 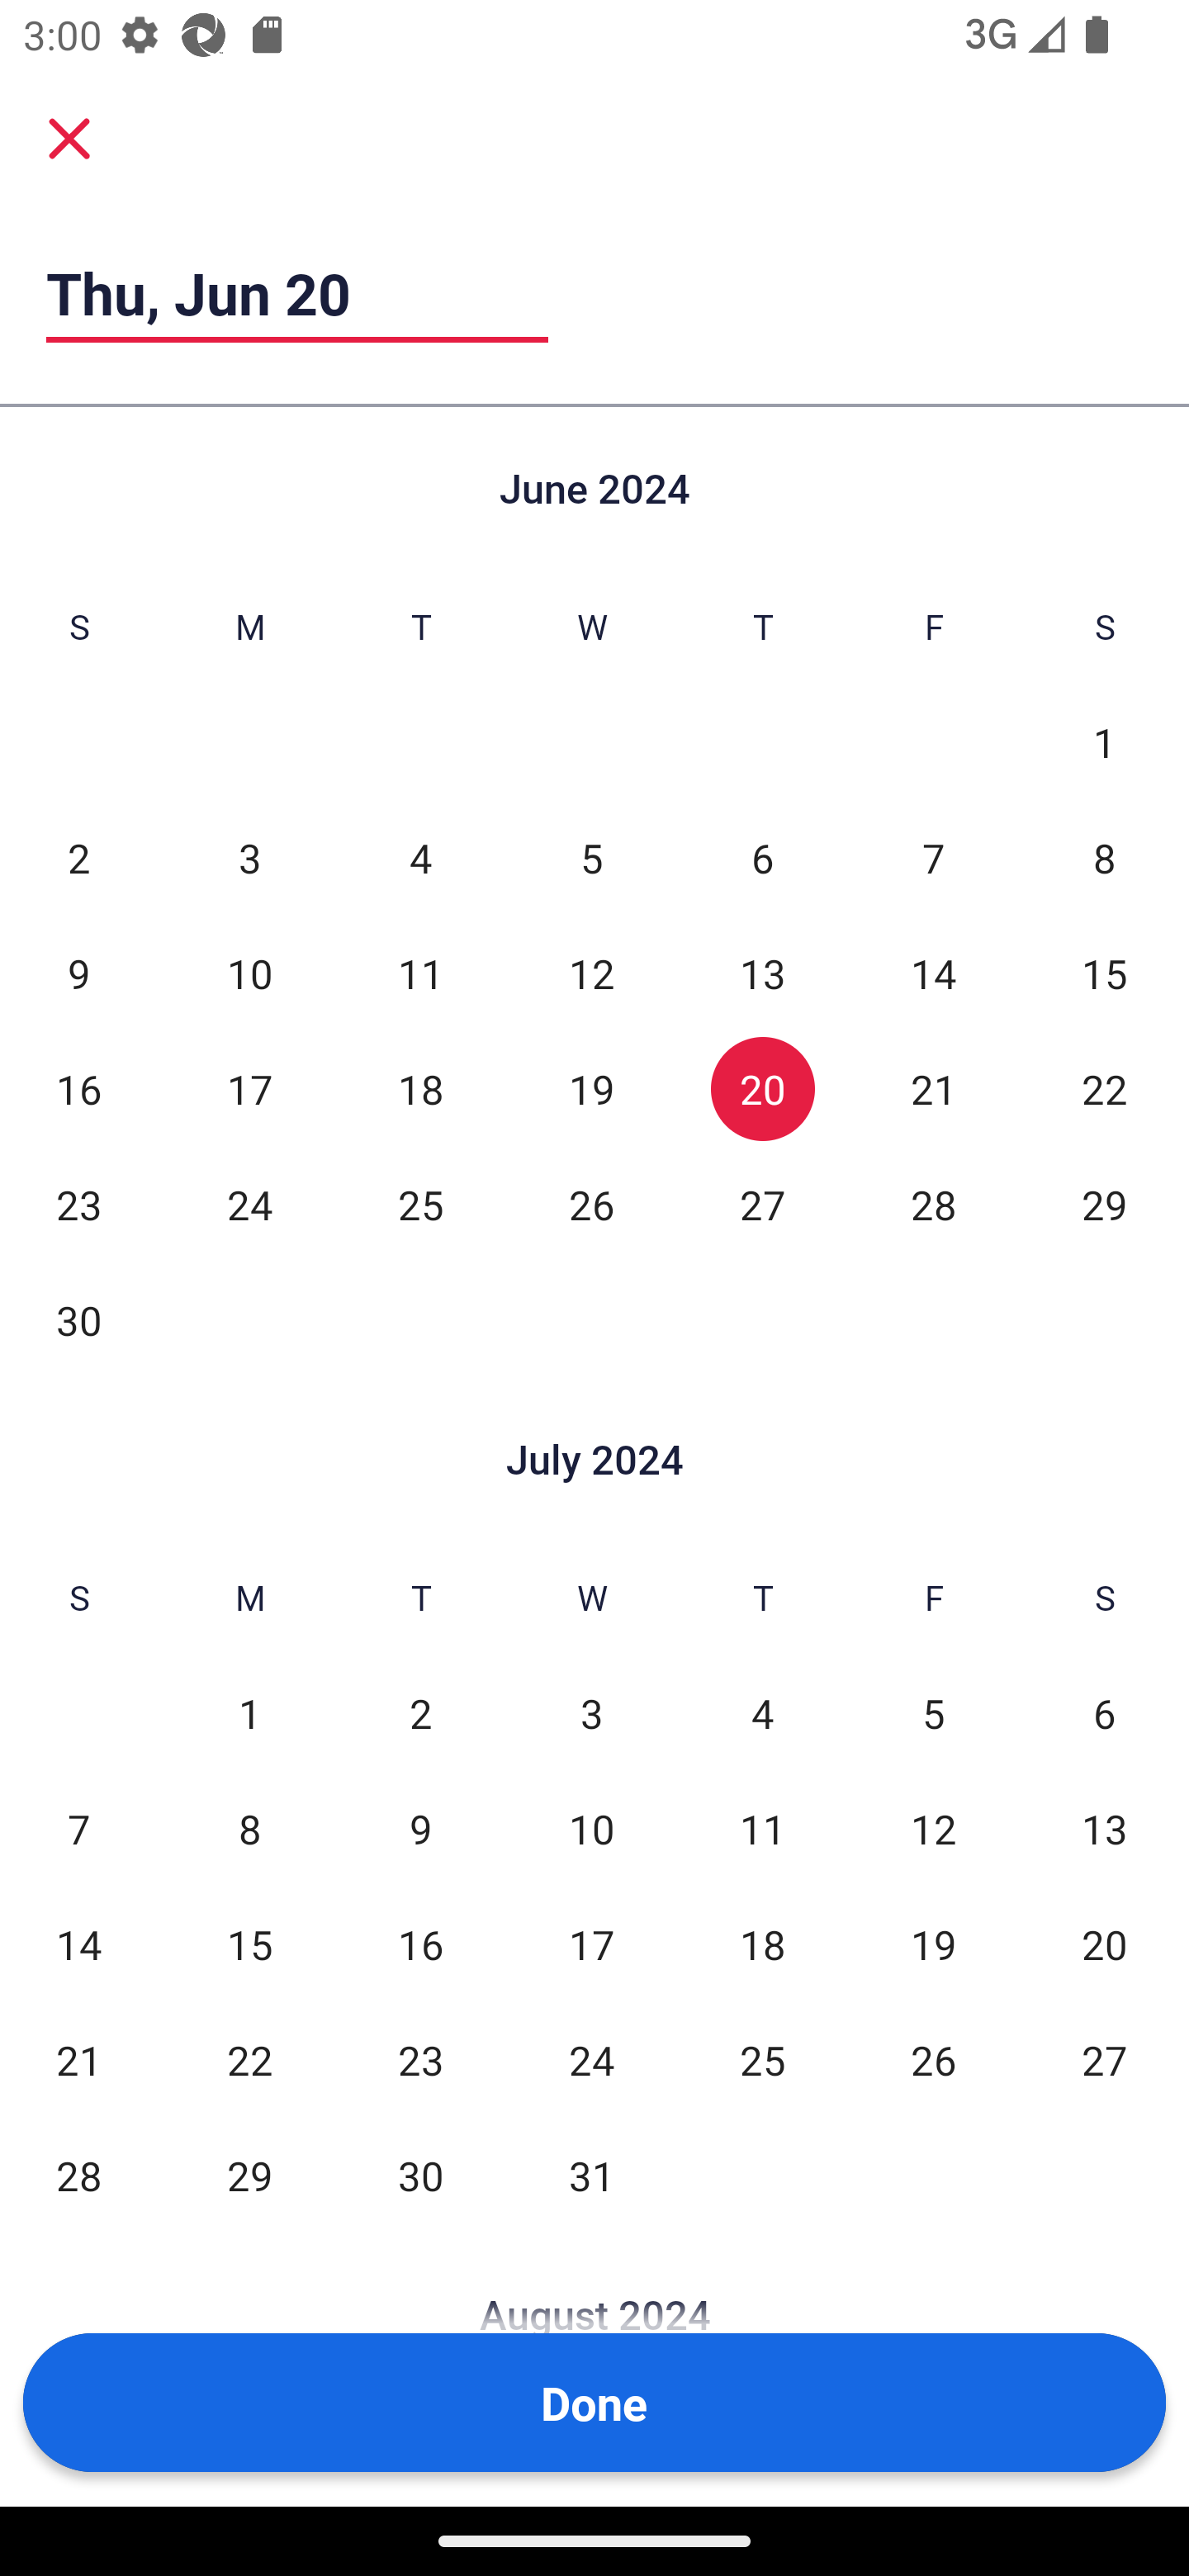 What do you see at coordinates (591, 1714) in the screenshot?
I see `3 Wed, Jul 3, Not Selected` at bounding box center [591, 1714].